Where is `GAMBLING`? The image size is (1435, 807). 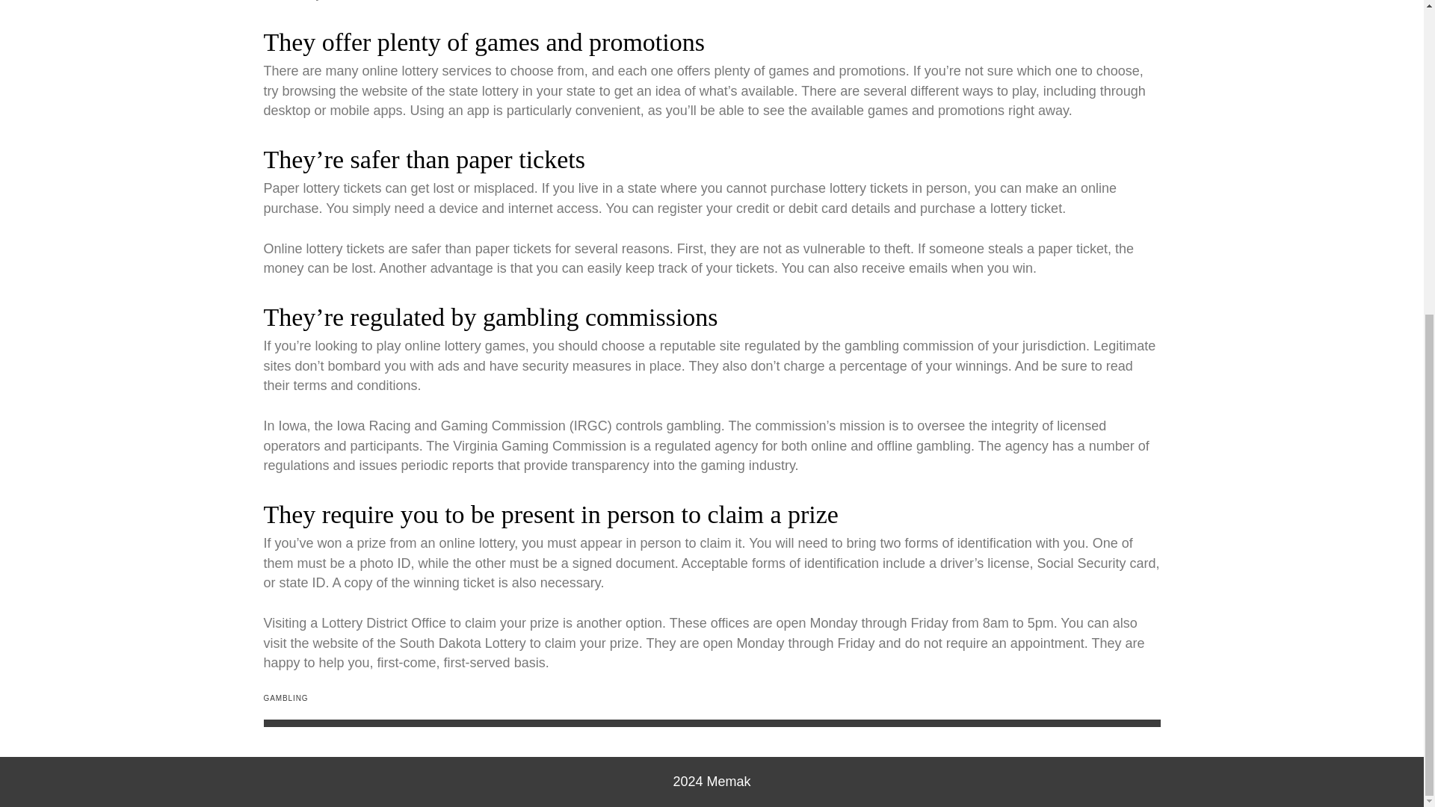 GAMBLING is located at coordinates (286, 698).